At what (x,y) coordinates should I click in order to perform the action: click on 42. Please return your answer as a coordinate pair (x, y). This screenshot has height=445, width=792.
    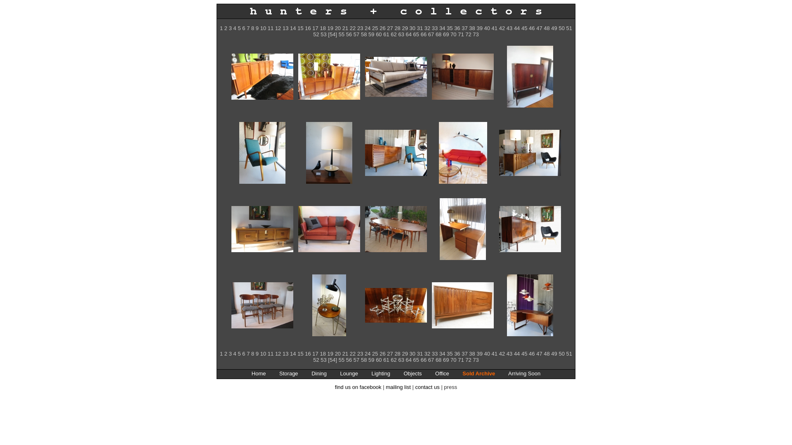
    Looking at the image, I should click on (502, 28).